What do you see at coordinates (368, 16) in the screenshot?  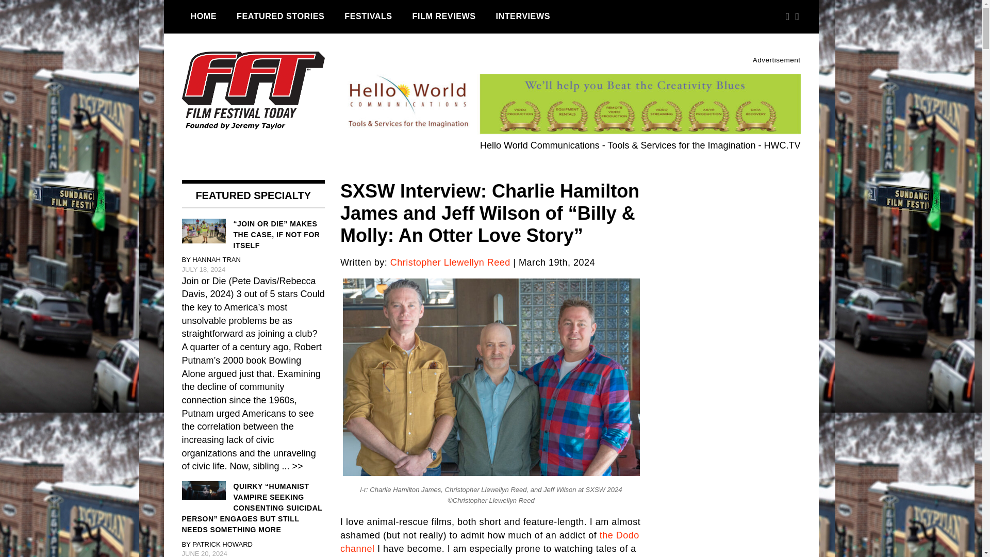 I see `FESTIVALS` at bounding box center [368, 16].